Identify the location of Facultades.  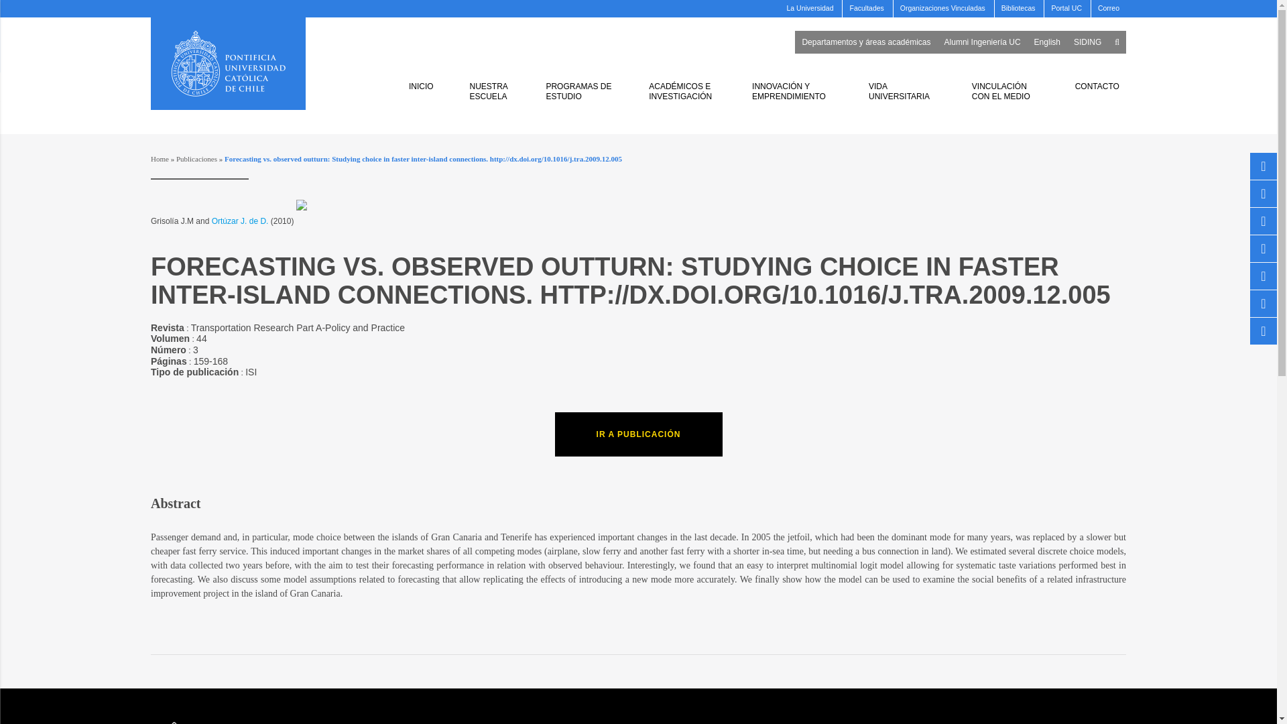
(866, 6).